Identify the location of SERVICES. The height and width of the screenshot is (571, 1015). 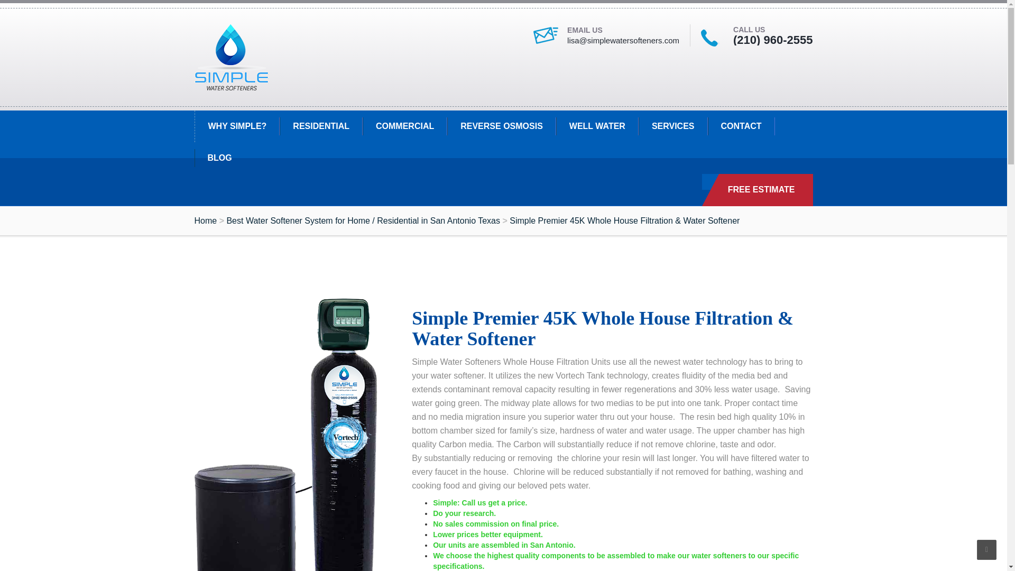
(672, 126).